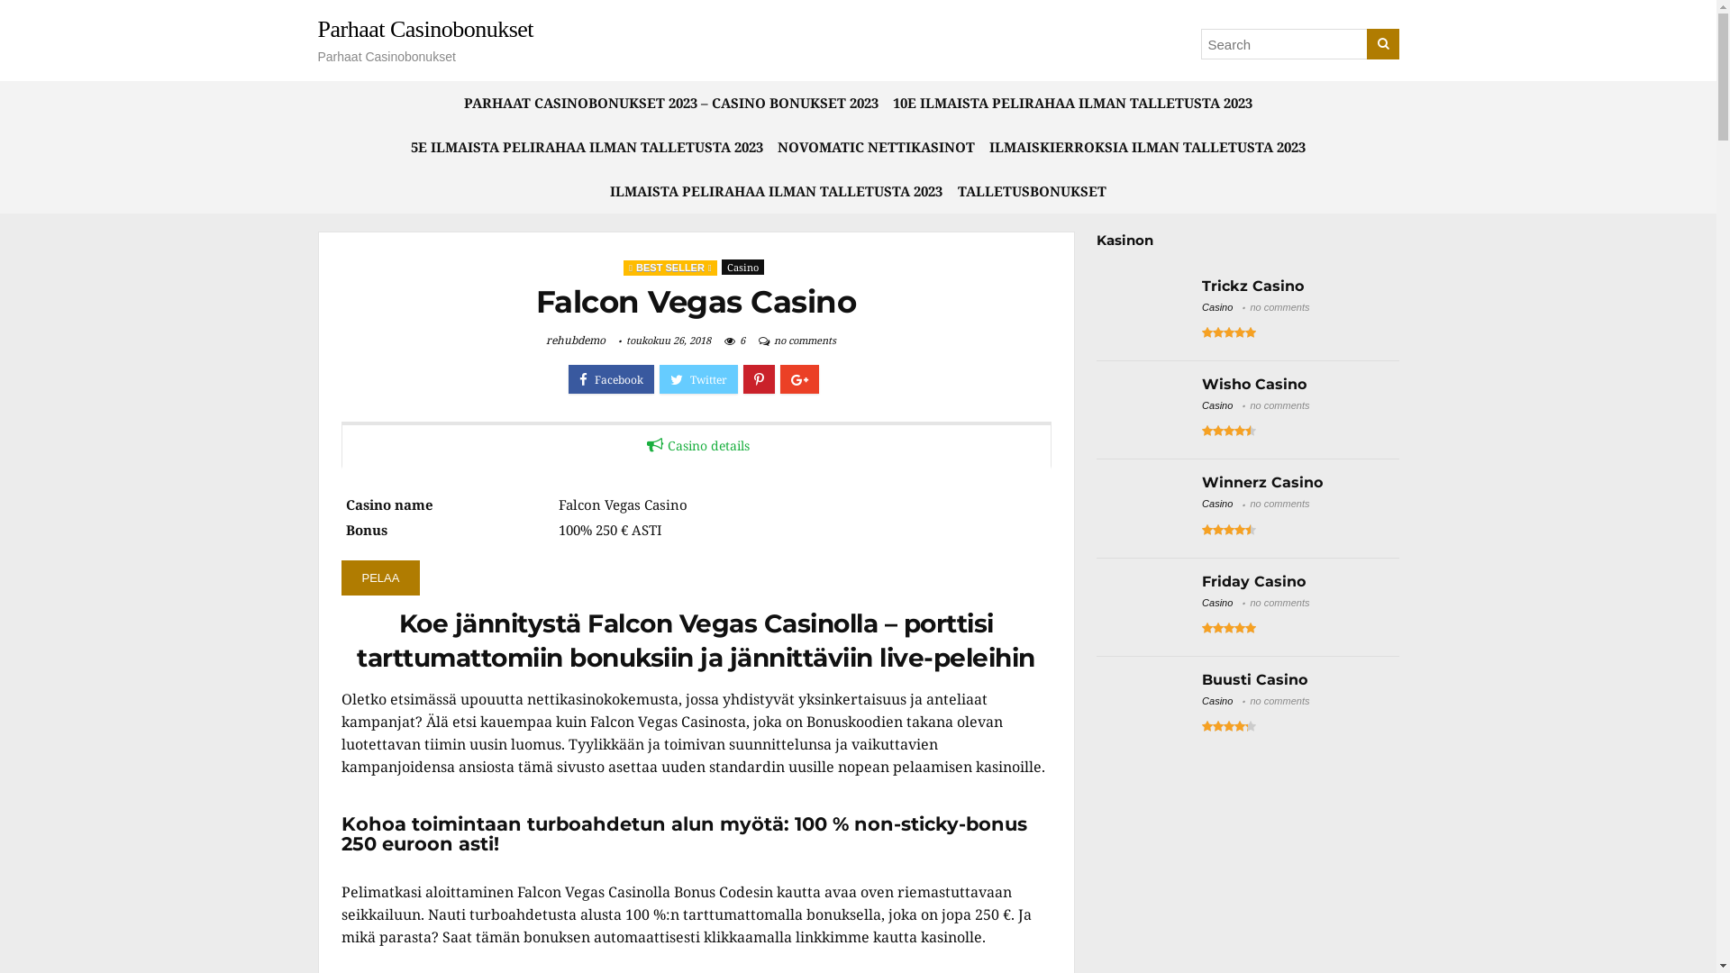  Describe the element at coordinates (1279, 307) in the screenshot. I see `no comments` at that location.